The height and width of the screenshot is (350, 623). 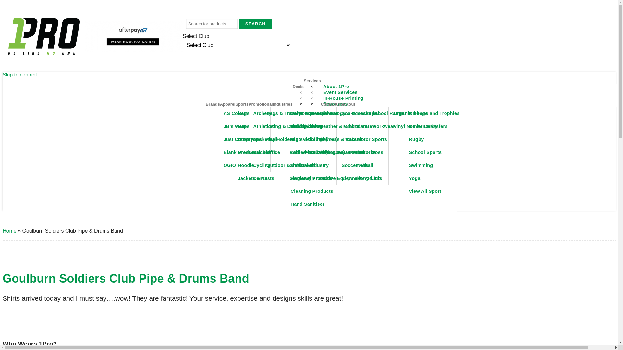 I want to click on Contact, so click(x=329, y=104).